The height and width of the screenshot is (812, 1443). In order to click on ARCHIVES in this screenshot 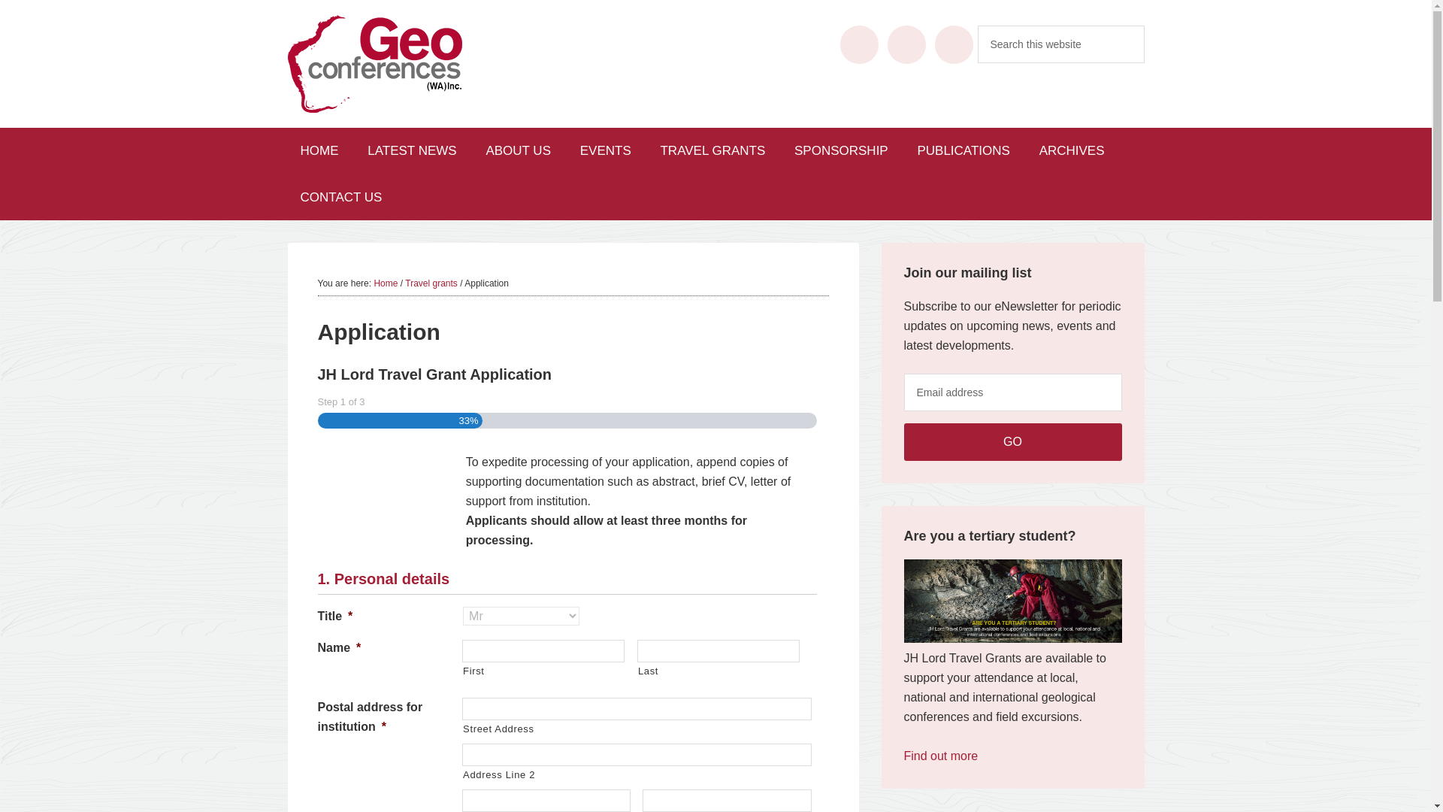, I will do `click(1072, 150)`.